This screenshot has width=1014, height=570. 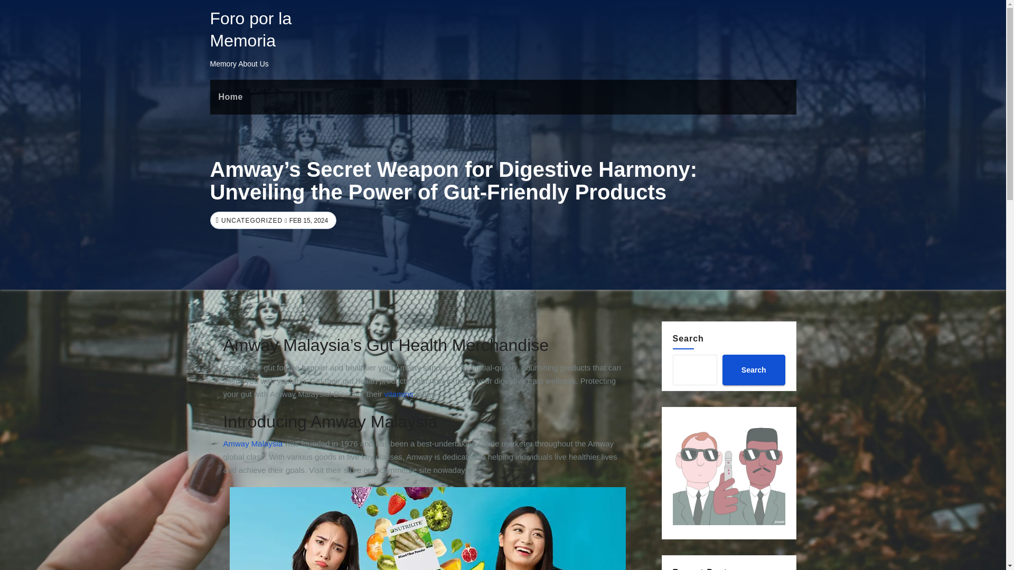 What do you see at coordinates (753, 369) in the screenshot?
I see `Search` at bounding box center [753, 369].